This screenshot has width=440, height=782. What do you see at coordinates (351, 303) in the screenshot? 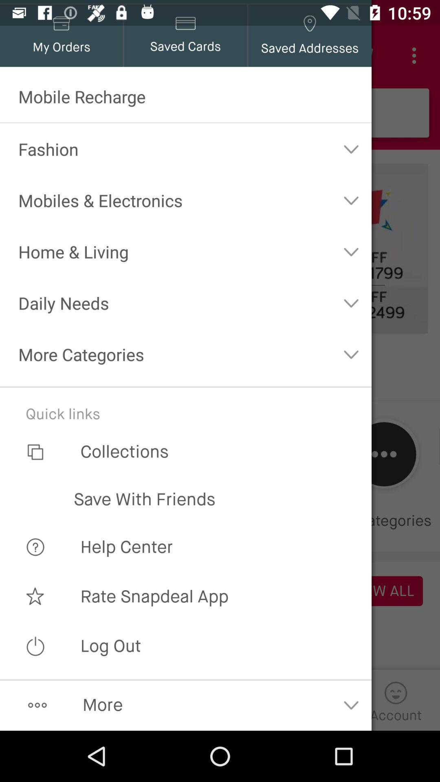
I see `select the arrow beside daily needs` at bounding box center [351, 303].